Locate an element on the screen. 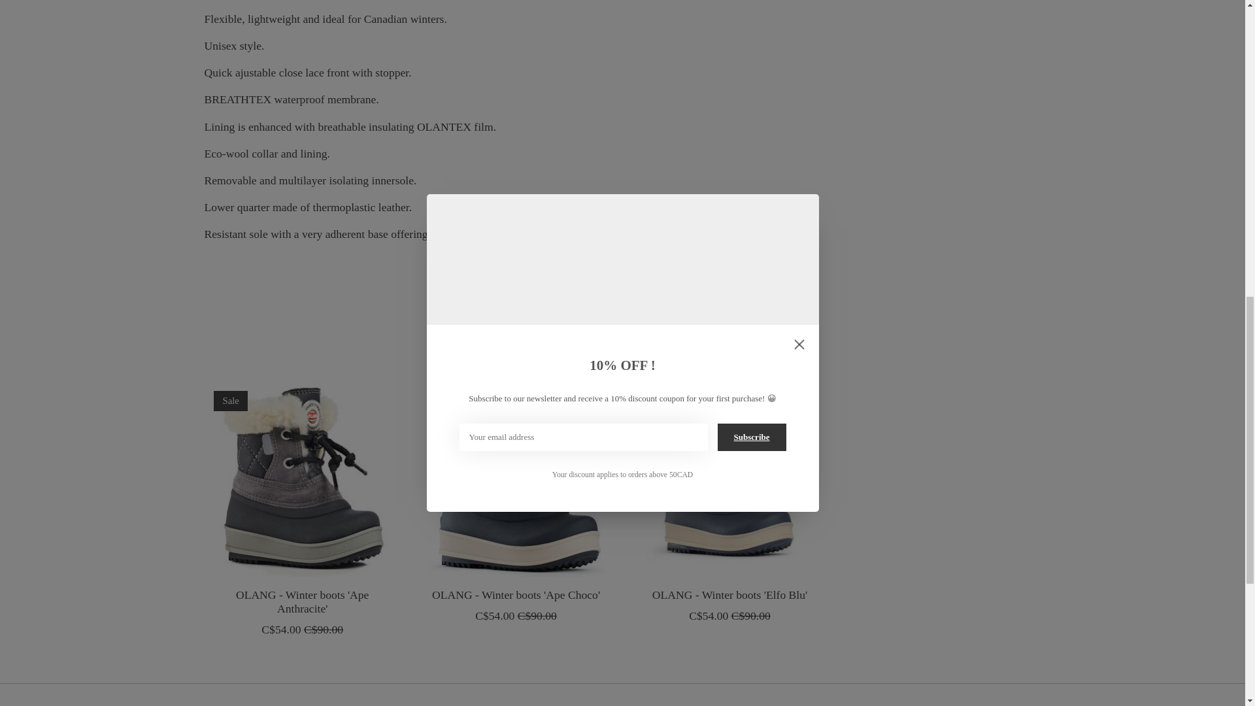 The image size is (1255, 706). Olang OLANG - Winter boots 'Ape Choco' is located at coordinates (515, 480).